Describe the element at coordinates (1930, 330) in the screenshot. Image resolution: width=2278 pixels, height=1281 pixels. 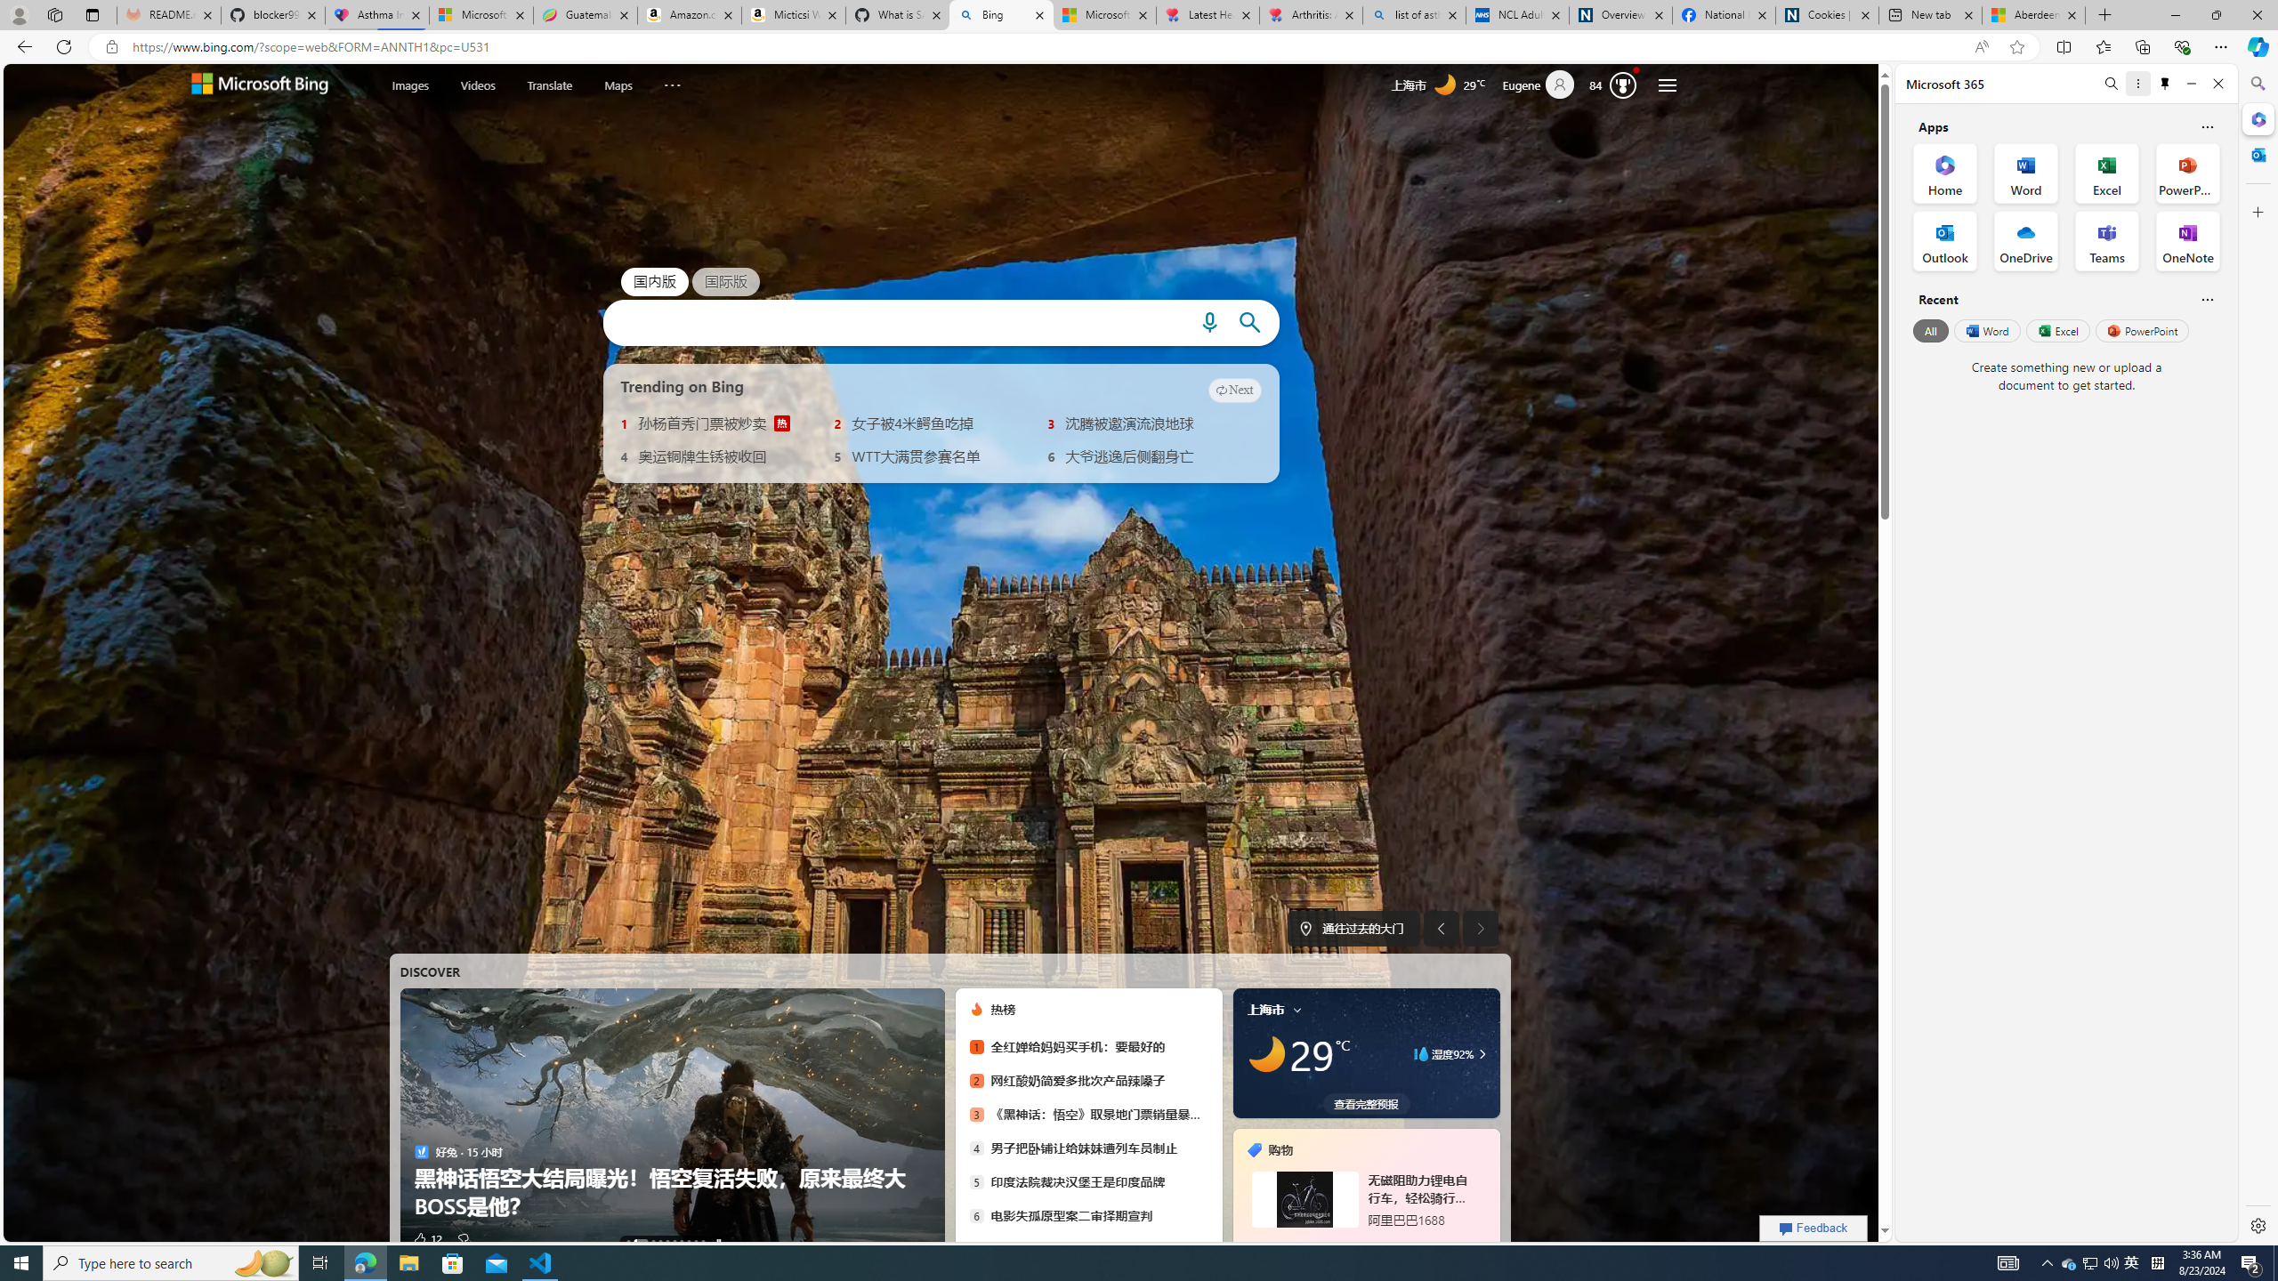
I see `All` at that location.